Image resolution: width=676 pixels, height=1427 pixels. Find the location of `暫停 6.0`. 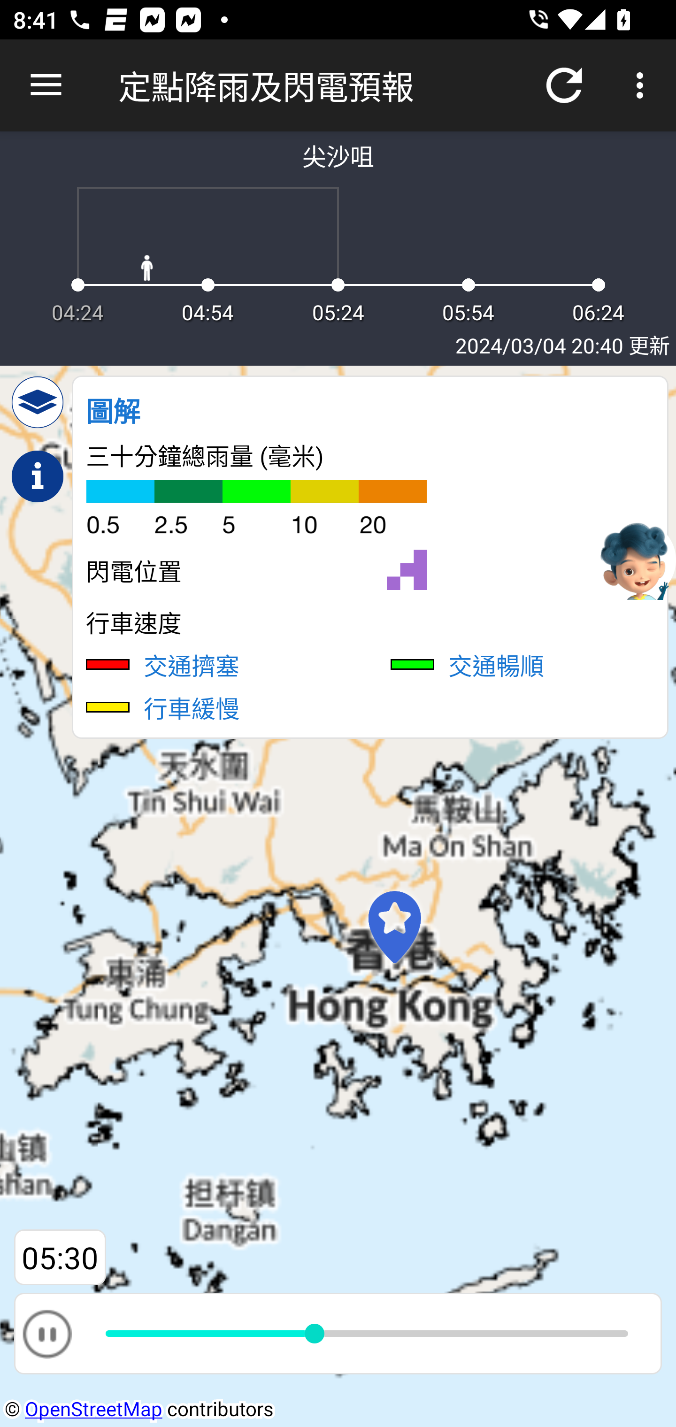

暫停 6.0 is located at coordinates (338, 1333).